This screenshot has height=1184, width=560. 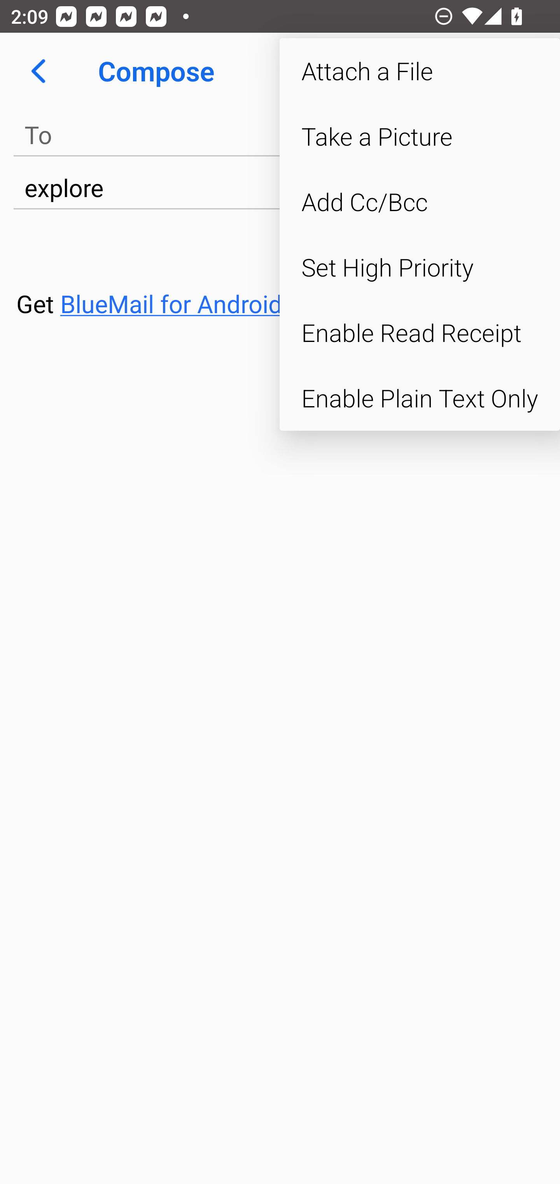 I want to click on Take a Picture, so click(x=420, y=136).